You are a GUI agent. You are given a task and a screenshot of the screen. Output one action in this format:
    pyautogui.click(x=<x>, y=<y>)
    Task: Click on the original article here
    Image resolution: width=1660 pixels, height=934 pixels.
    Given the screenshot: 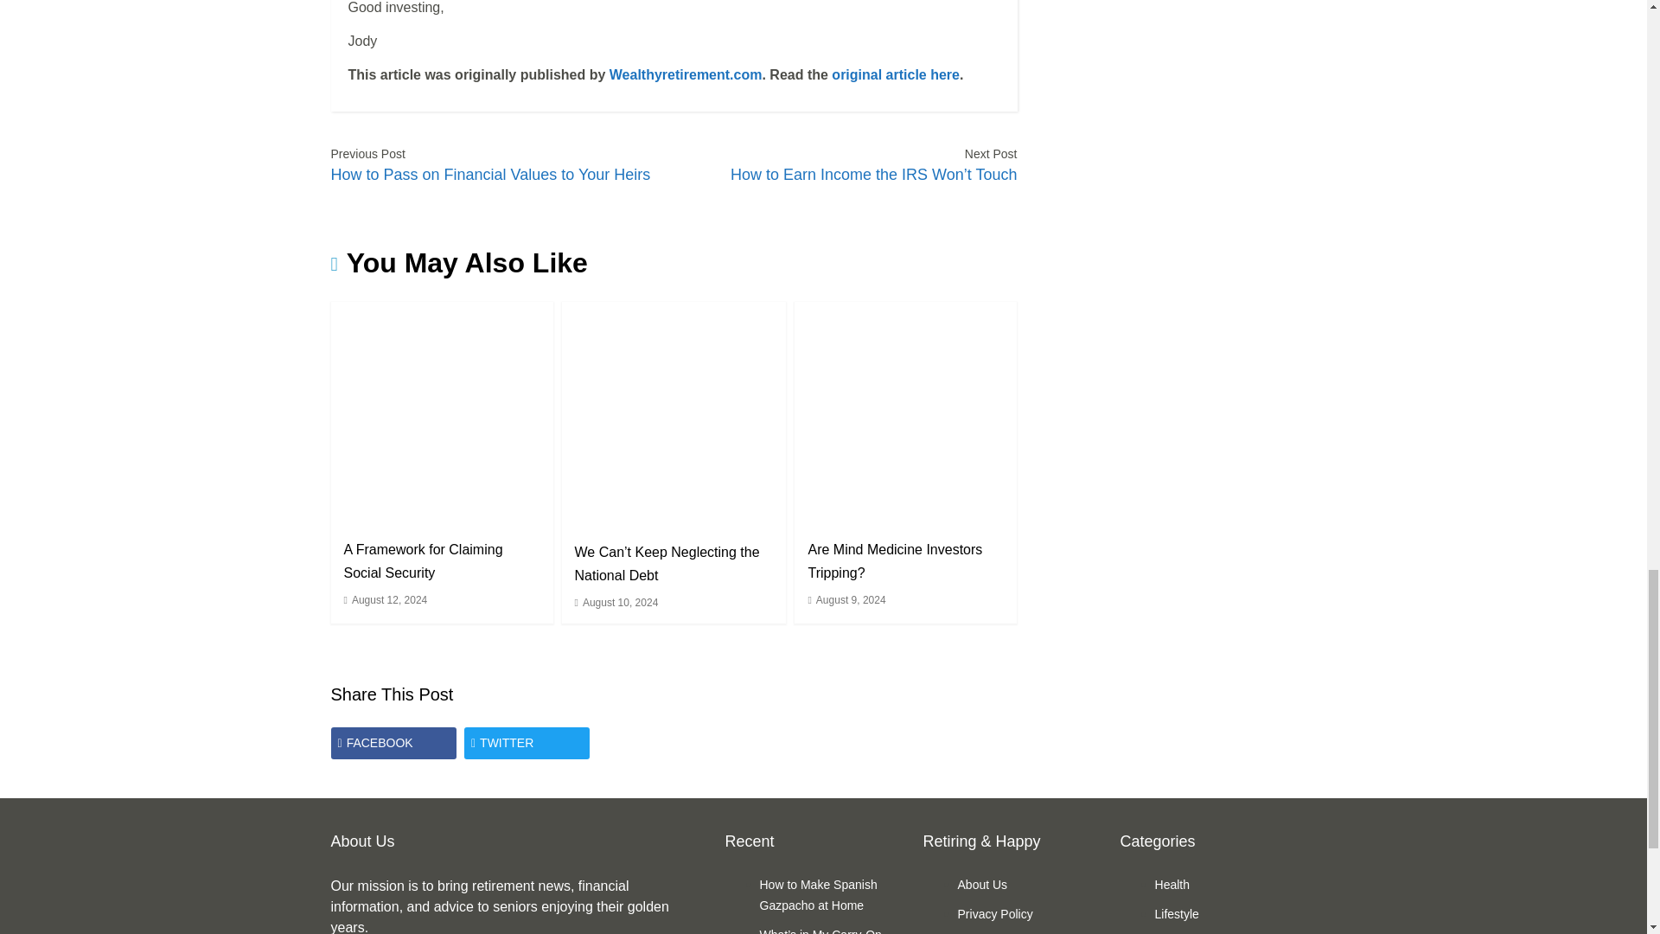 What is the action you would take?
    pyautogui.click(x=895, y=74)
    